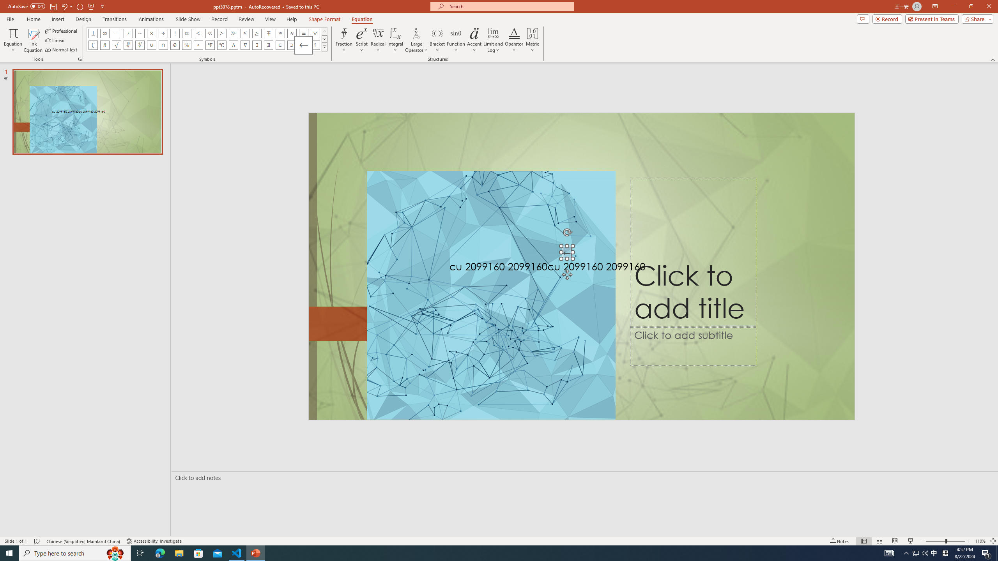  I want to click on Bracket, so click(437, 40).